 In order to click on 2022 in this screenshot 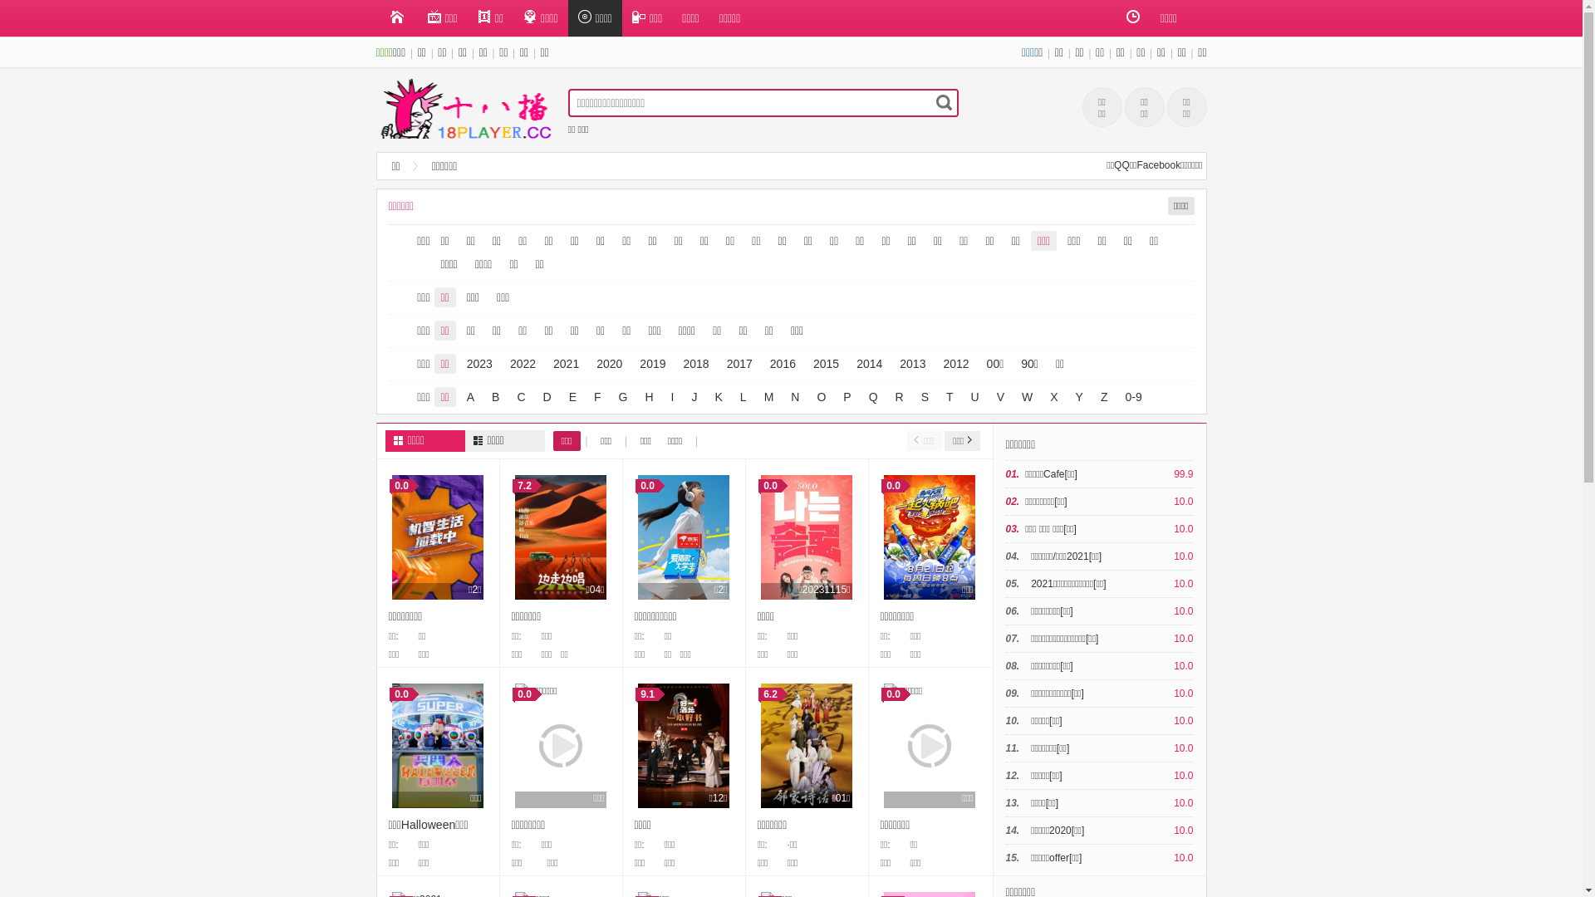, I will do `click(523, 364)`.